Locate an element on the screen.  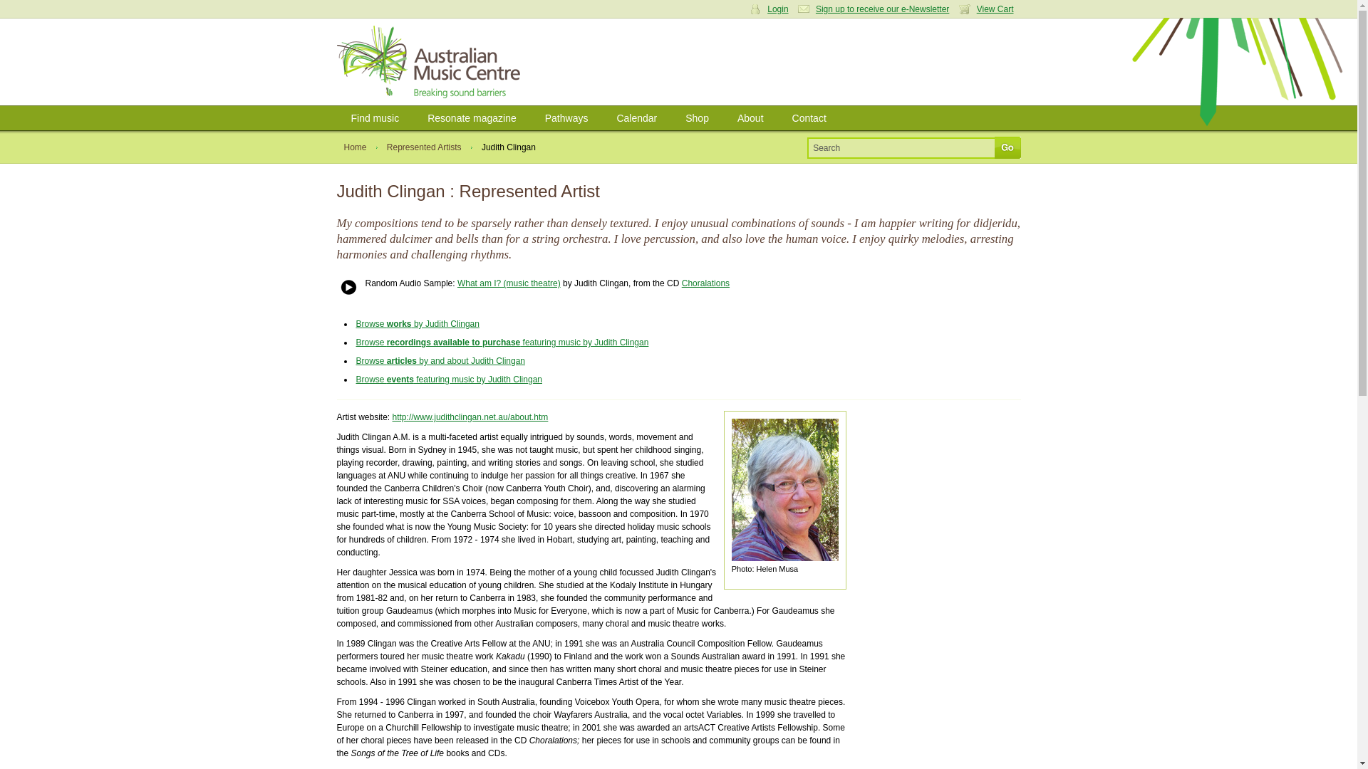
Search is located at coordinates (902, 147).